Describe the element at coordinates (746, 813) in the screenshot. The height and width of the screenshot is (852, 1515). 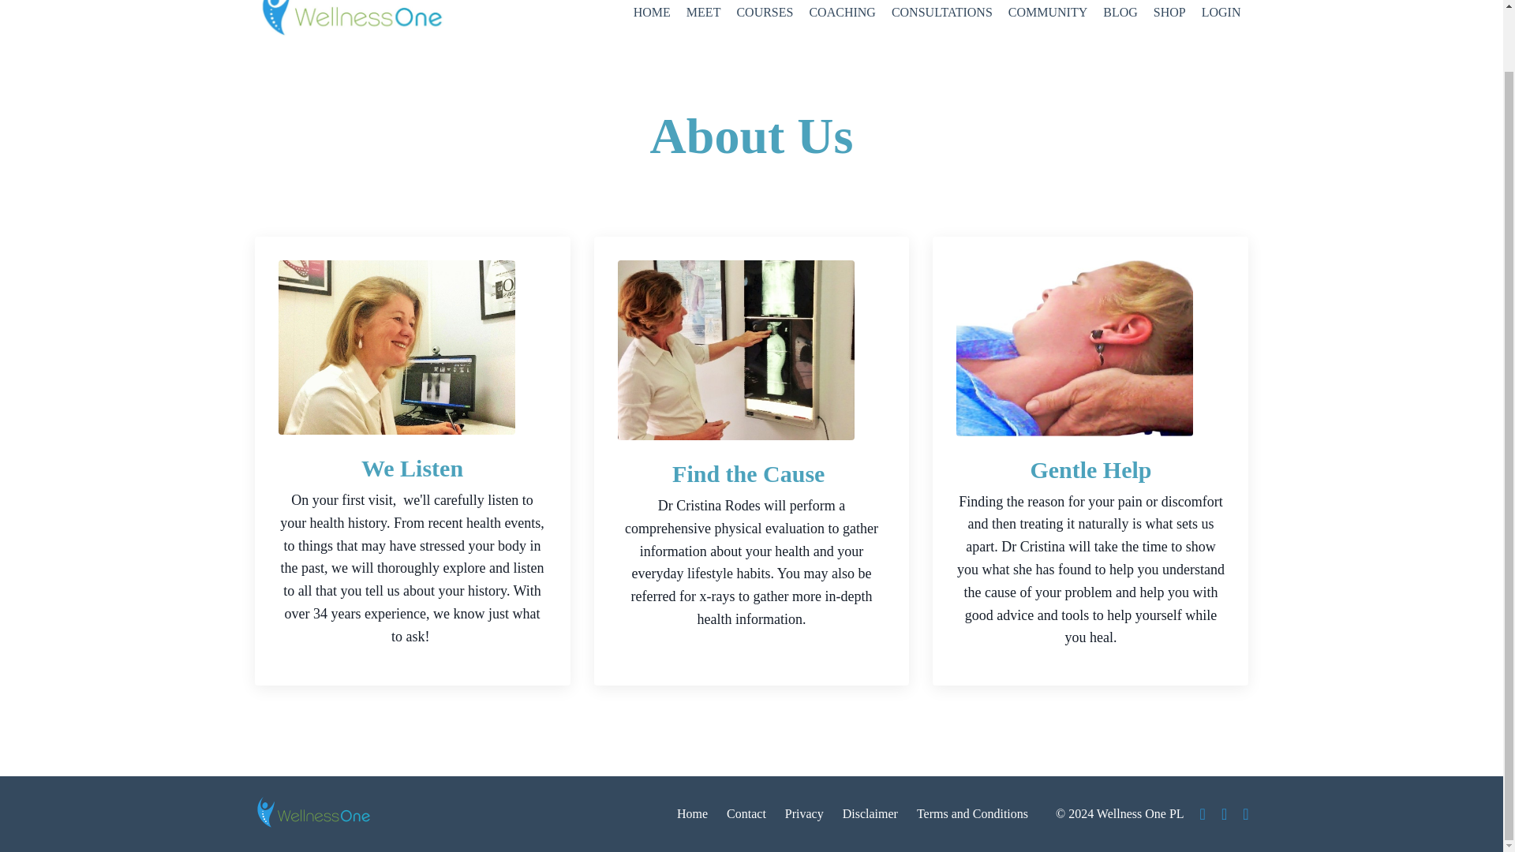
I see `Contact` at that location.